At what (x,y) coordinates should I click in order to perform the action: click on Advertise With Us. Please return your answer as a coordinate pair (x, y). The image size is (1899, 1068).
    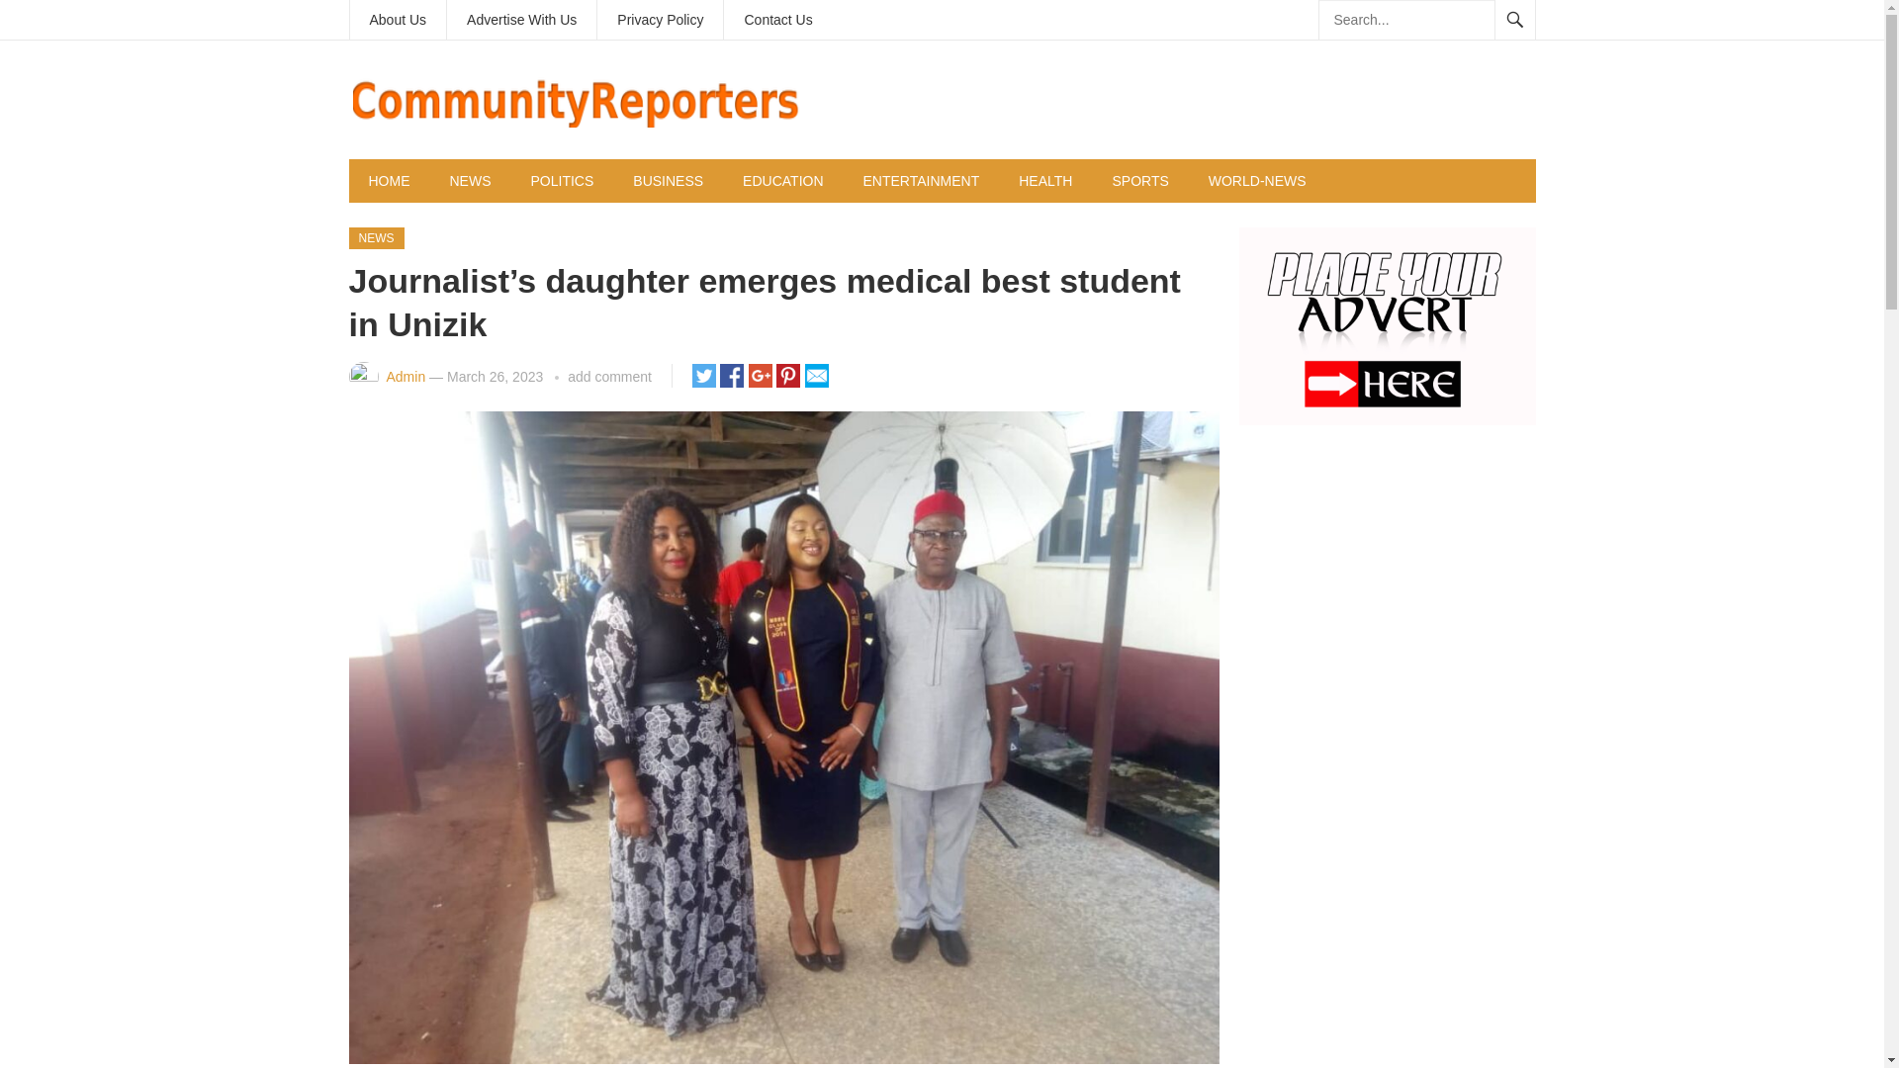
    Looking at the image, I should click on (520, 20).